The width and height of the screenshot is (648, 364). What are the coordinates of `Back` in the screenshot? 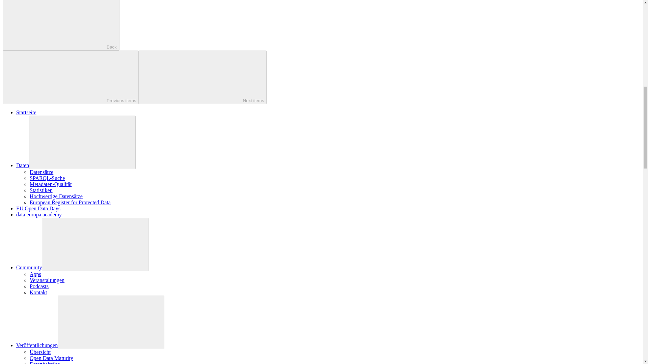 It's located at (61, 25).